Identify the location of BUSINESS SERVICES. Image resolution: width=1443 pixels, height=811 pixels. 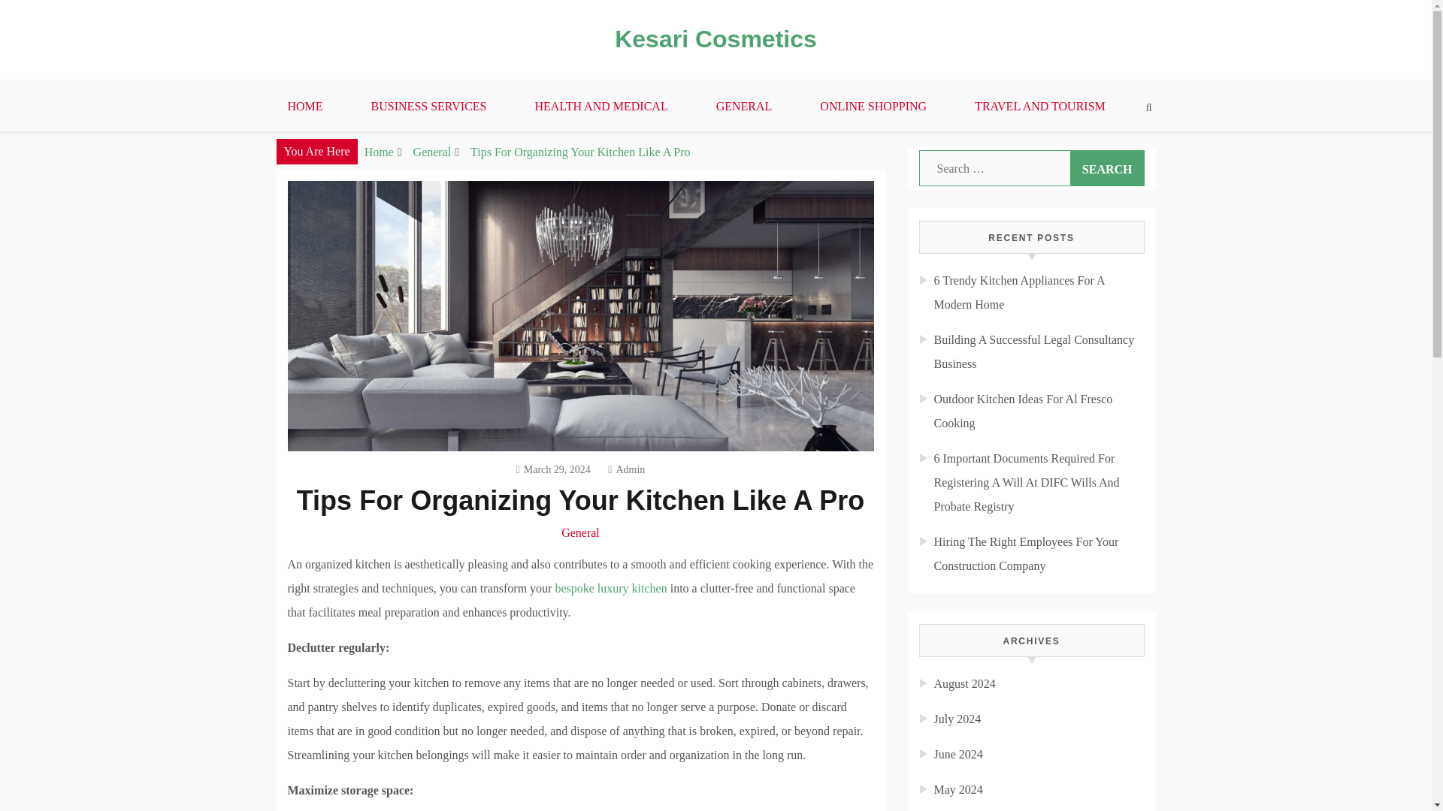
(428, 107).